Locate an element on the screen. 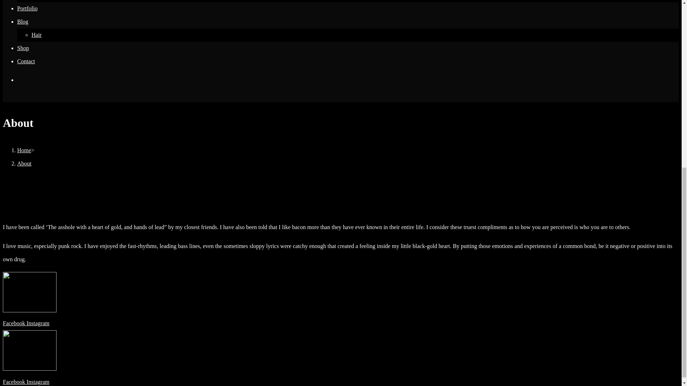  Facebook is located at coordinates (14, 323).